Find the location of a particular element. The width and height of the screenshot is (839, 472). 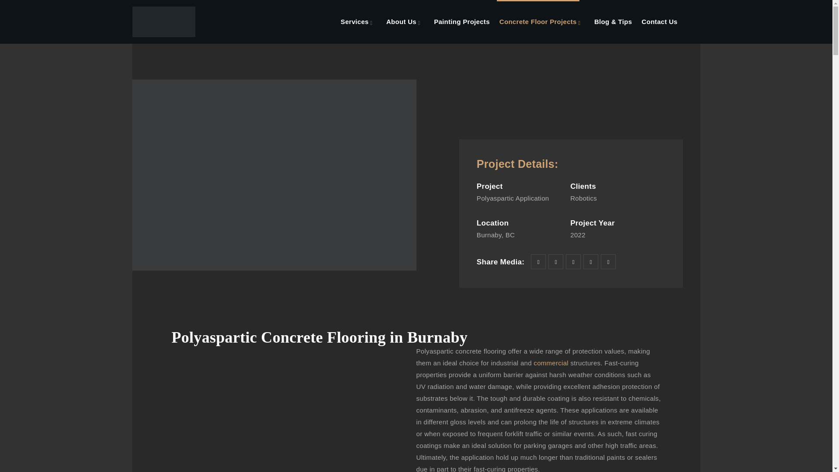

Contact Us is located at coordinates (659, 22).